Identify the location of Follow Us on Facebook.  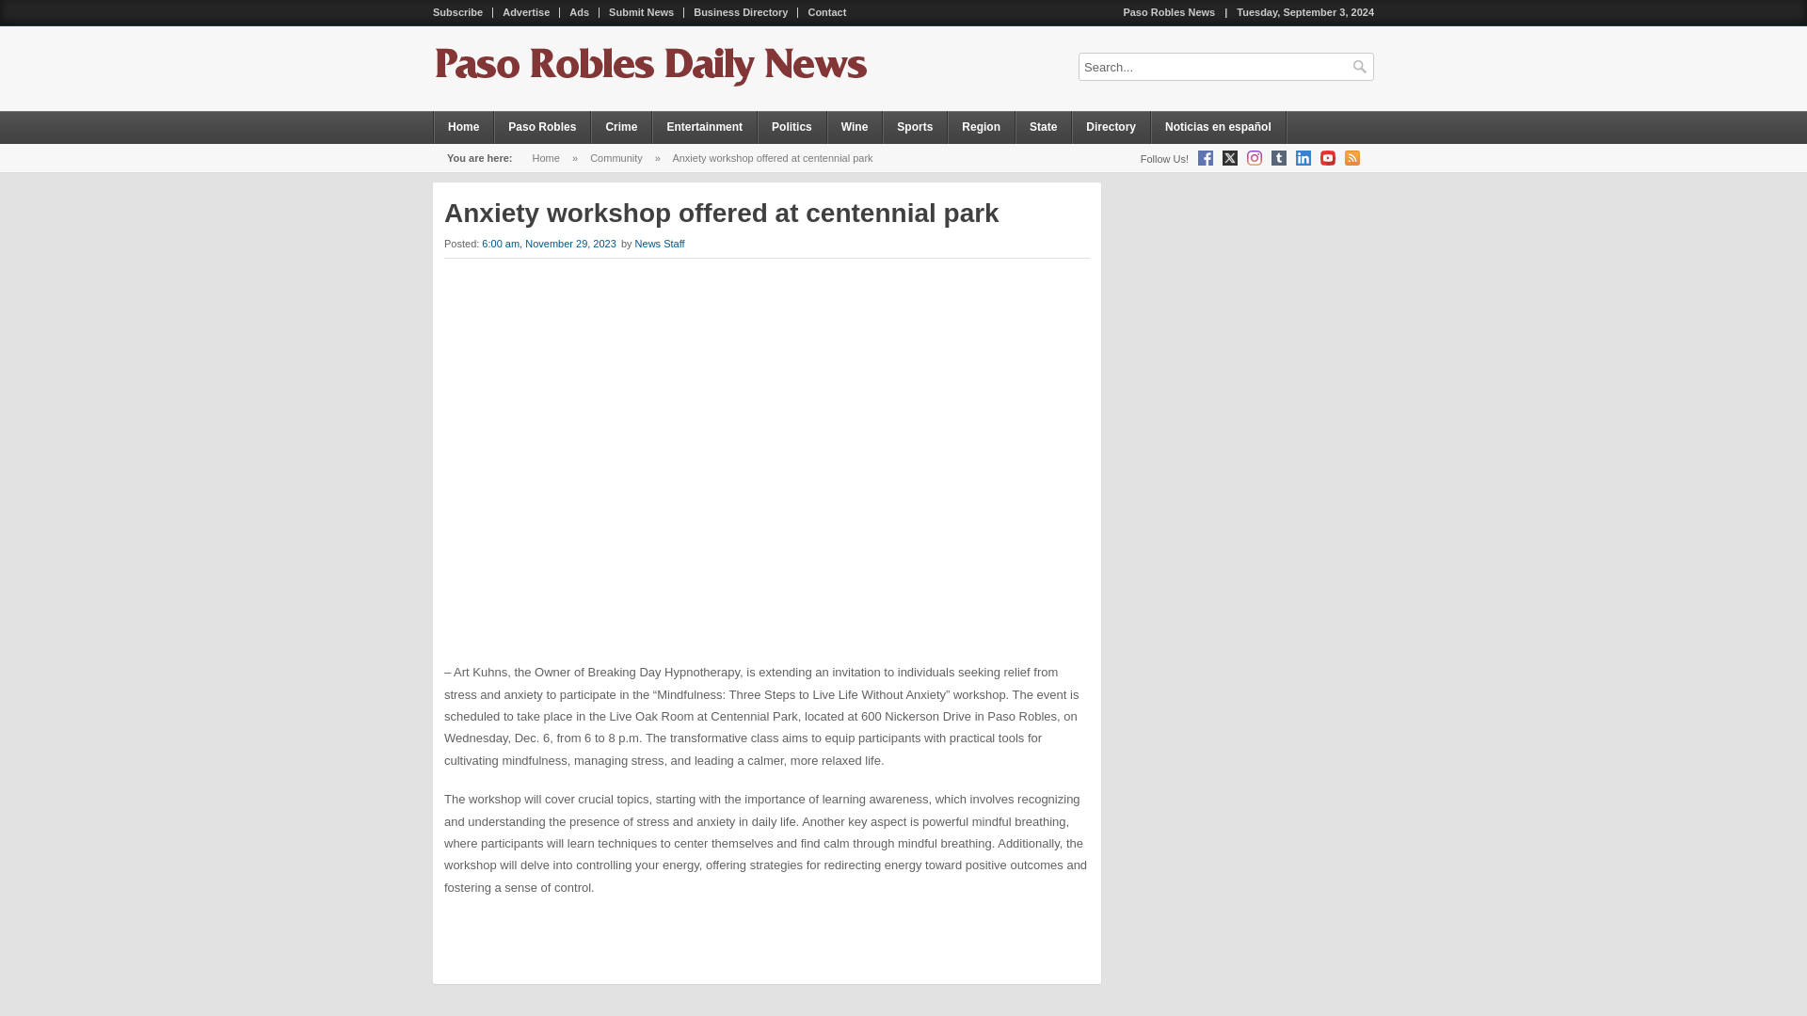
(1205, 158).